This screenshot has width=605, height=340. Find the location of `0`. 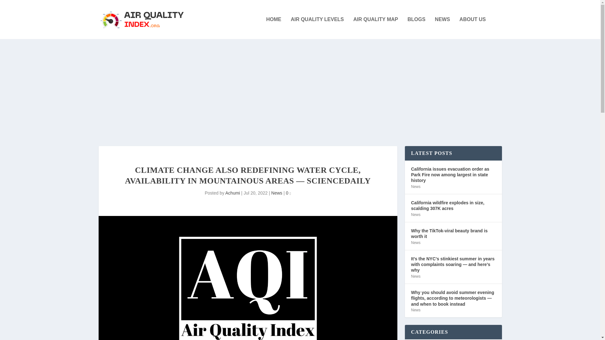

0 is located at coordinates (288, 193).